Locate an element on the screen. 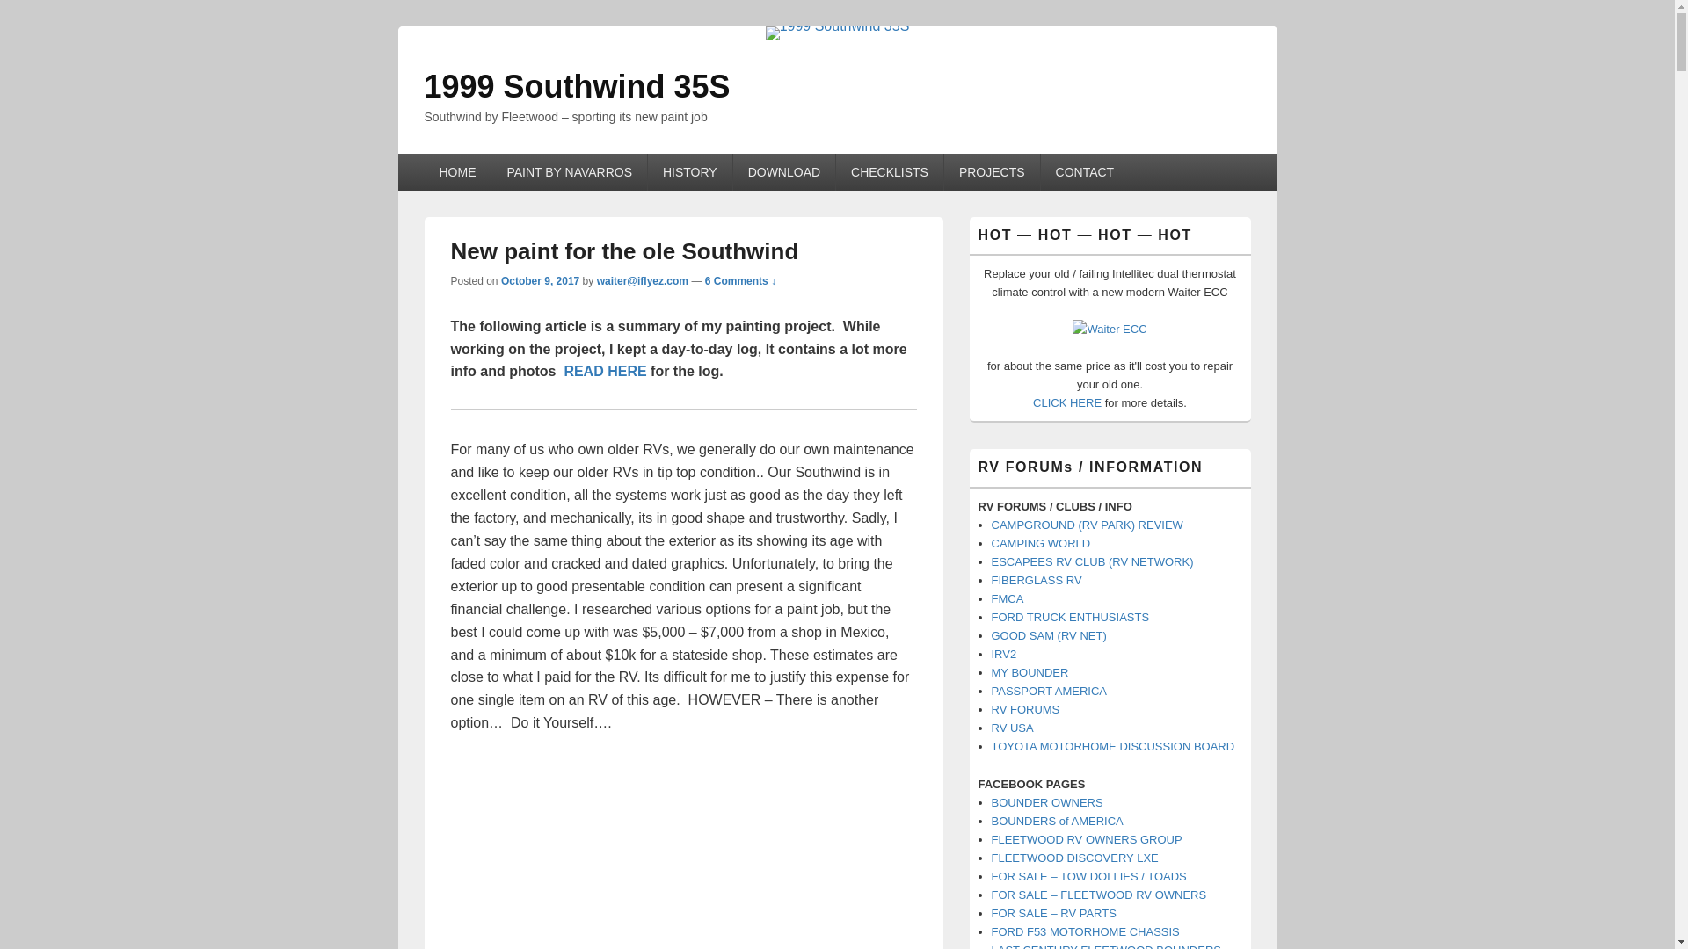 The height and width of the screenshot is (949, 1688). FLEETWOOD DISCOVERY LXE is located at coordinates (1075, 858).